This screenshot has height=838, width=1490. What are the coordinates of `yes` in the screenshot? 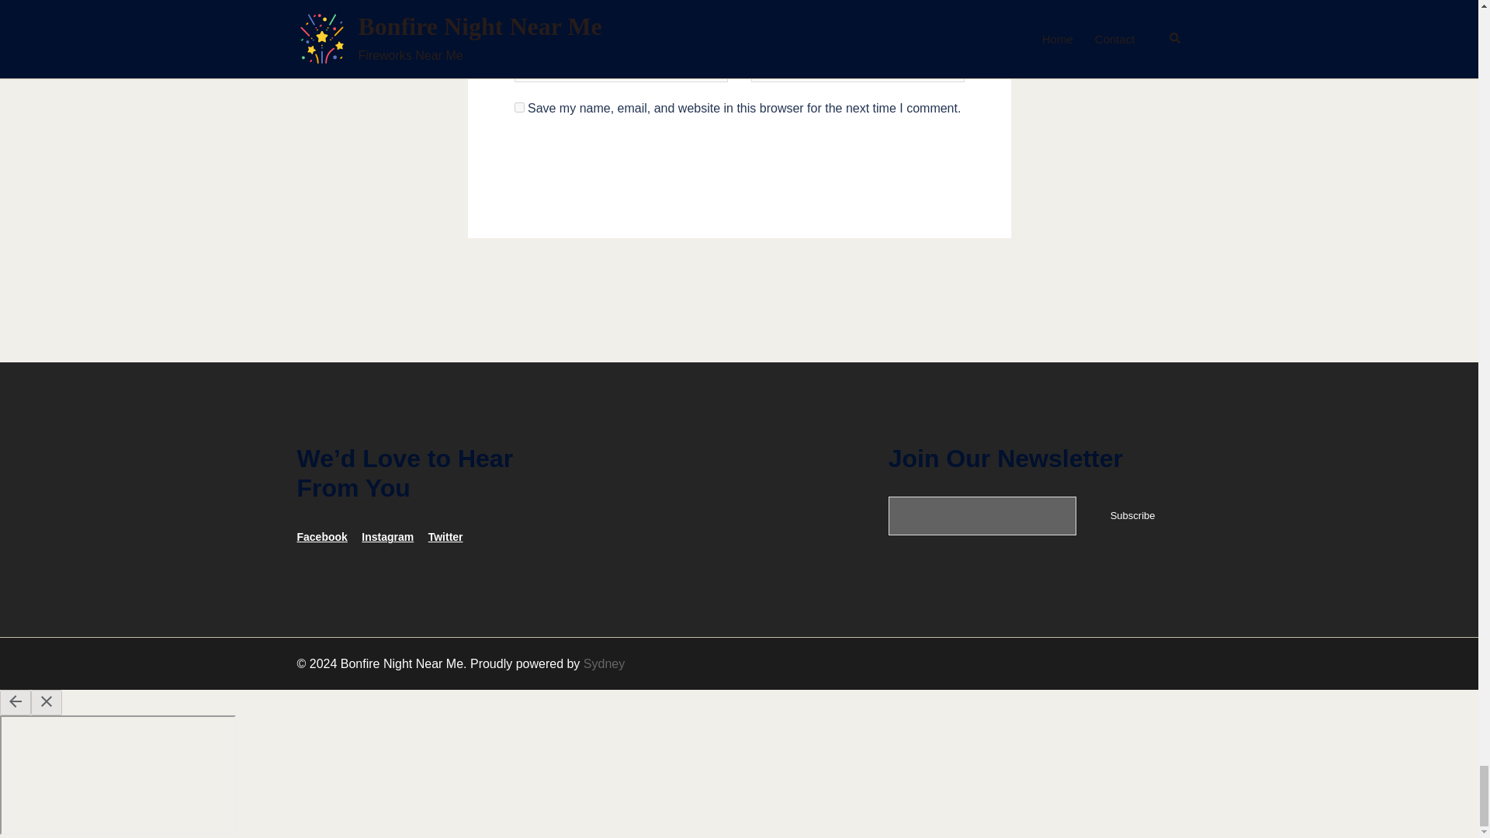 It's located at (518, 107).